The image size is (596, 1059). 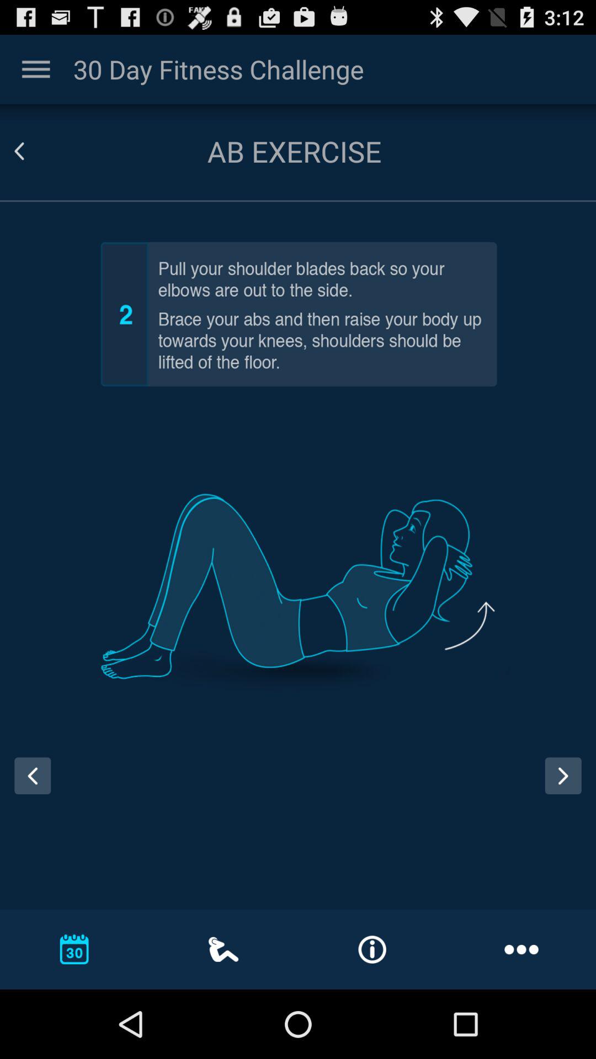 What do you see at coordinates (567, 787) in the screenshot?
I see `go to the next page` at bounding box center [567, 787].